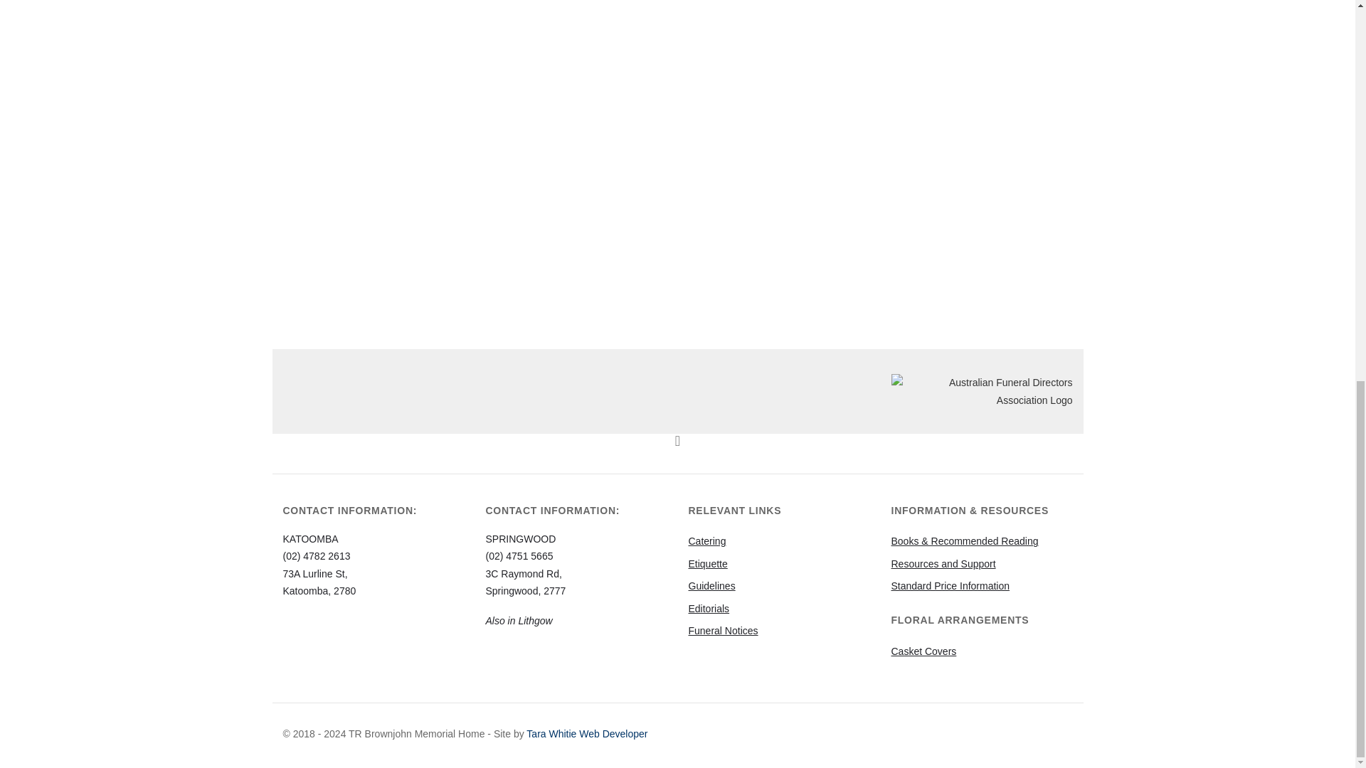 The height and width of the screenshot is (768, 1366). What do you see at coordinates (711, 586) in the screenshot?
I see `Guidelines` at bounding box center [711, 586].